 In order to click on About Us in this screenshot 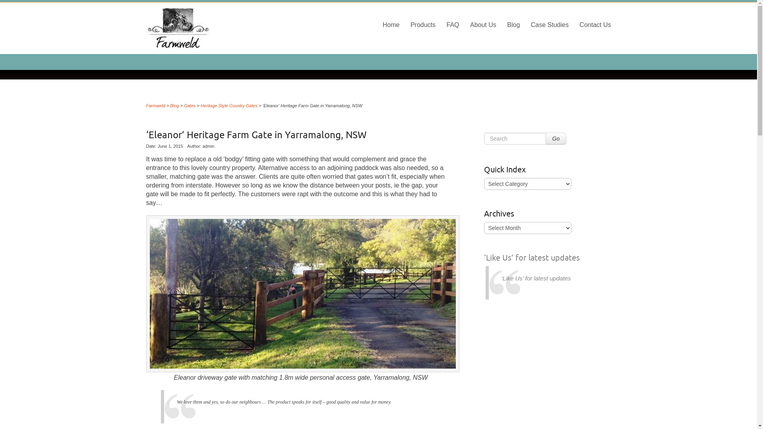, I will do `click(483, 25)`.